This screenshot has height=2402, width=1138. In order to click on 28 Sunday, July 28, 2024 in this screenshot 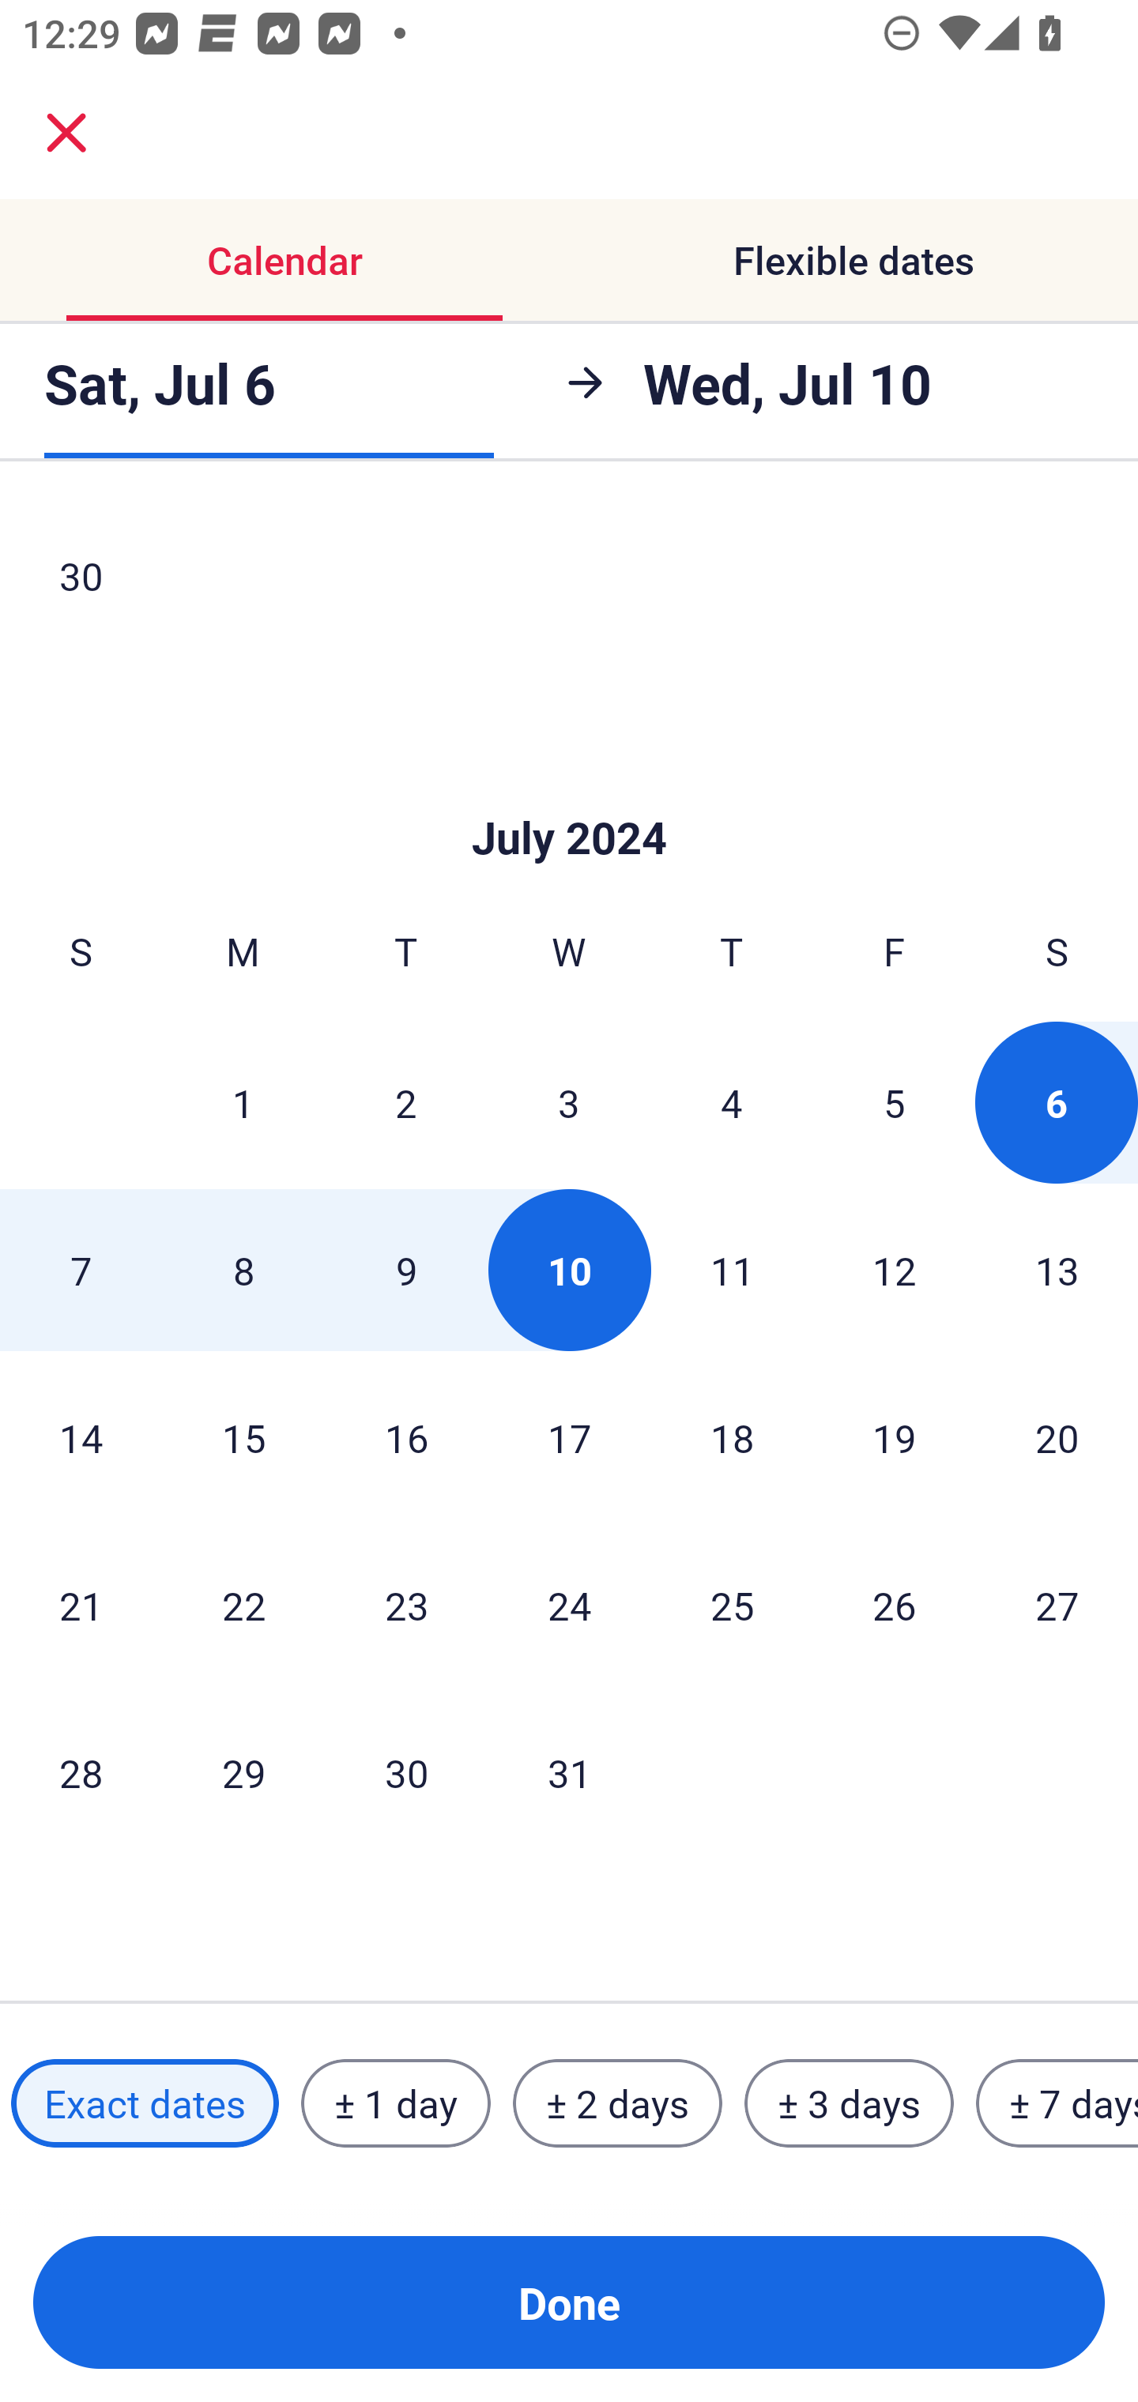, I will do `click(81, 1772)`.